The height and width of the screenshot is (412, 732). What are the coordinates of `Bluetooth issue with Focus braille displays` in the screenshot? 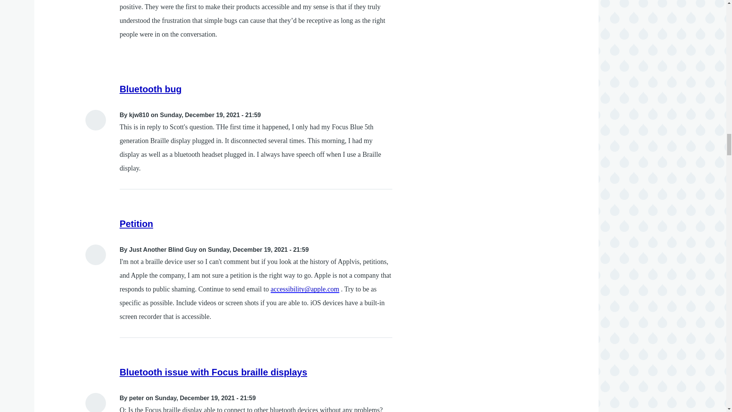 It's located at (213, 372).